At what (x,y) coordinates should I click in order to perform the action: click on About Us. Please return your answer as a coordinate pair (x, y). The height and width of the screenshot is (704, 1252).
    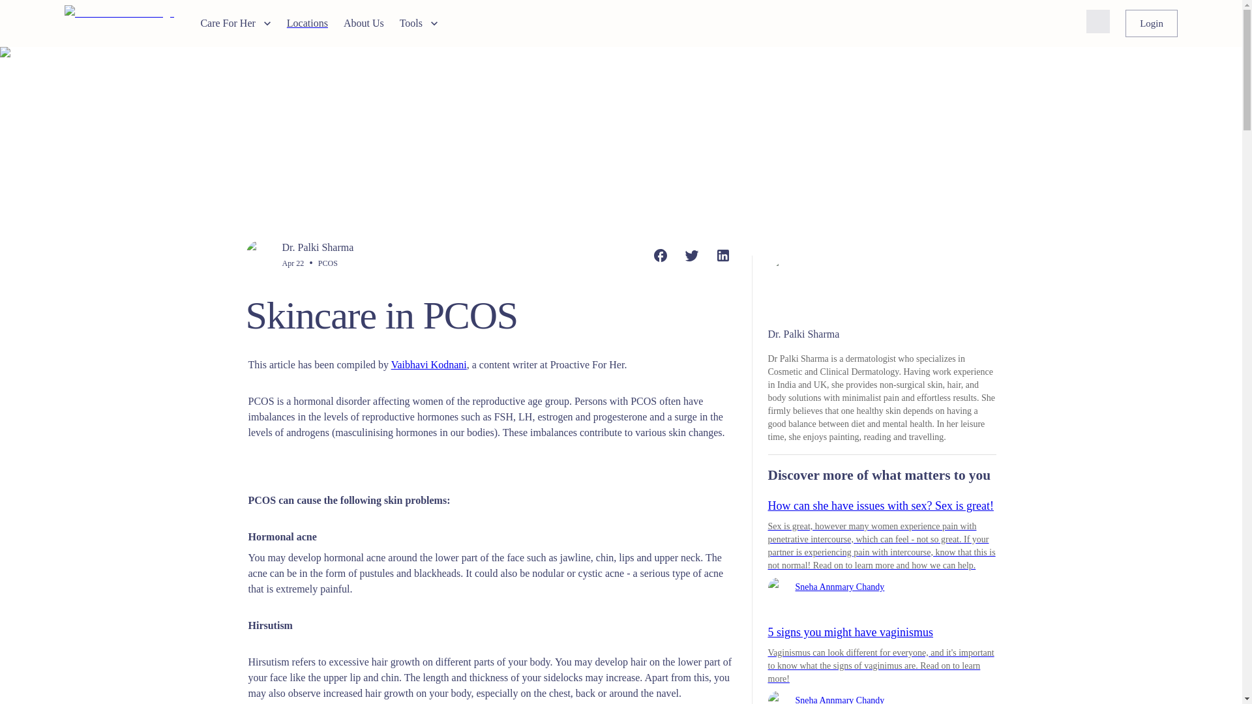
    Looking at the image, I should click on (364, 23).